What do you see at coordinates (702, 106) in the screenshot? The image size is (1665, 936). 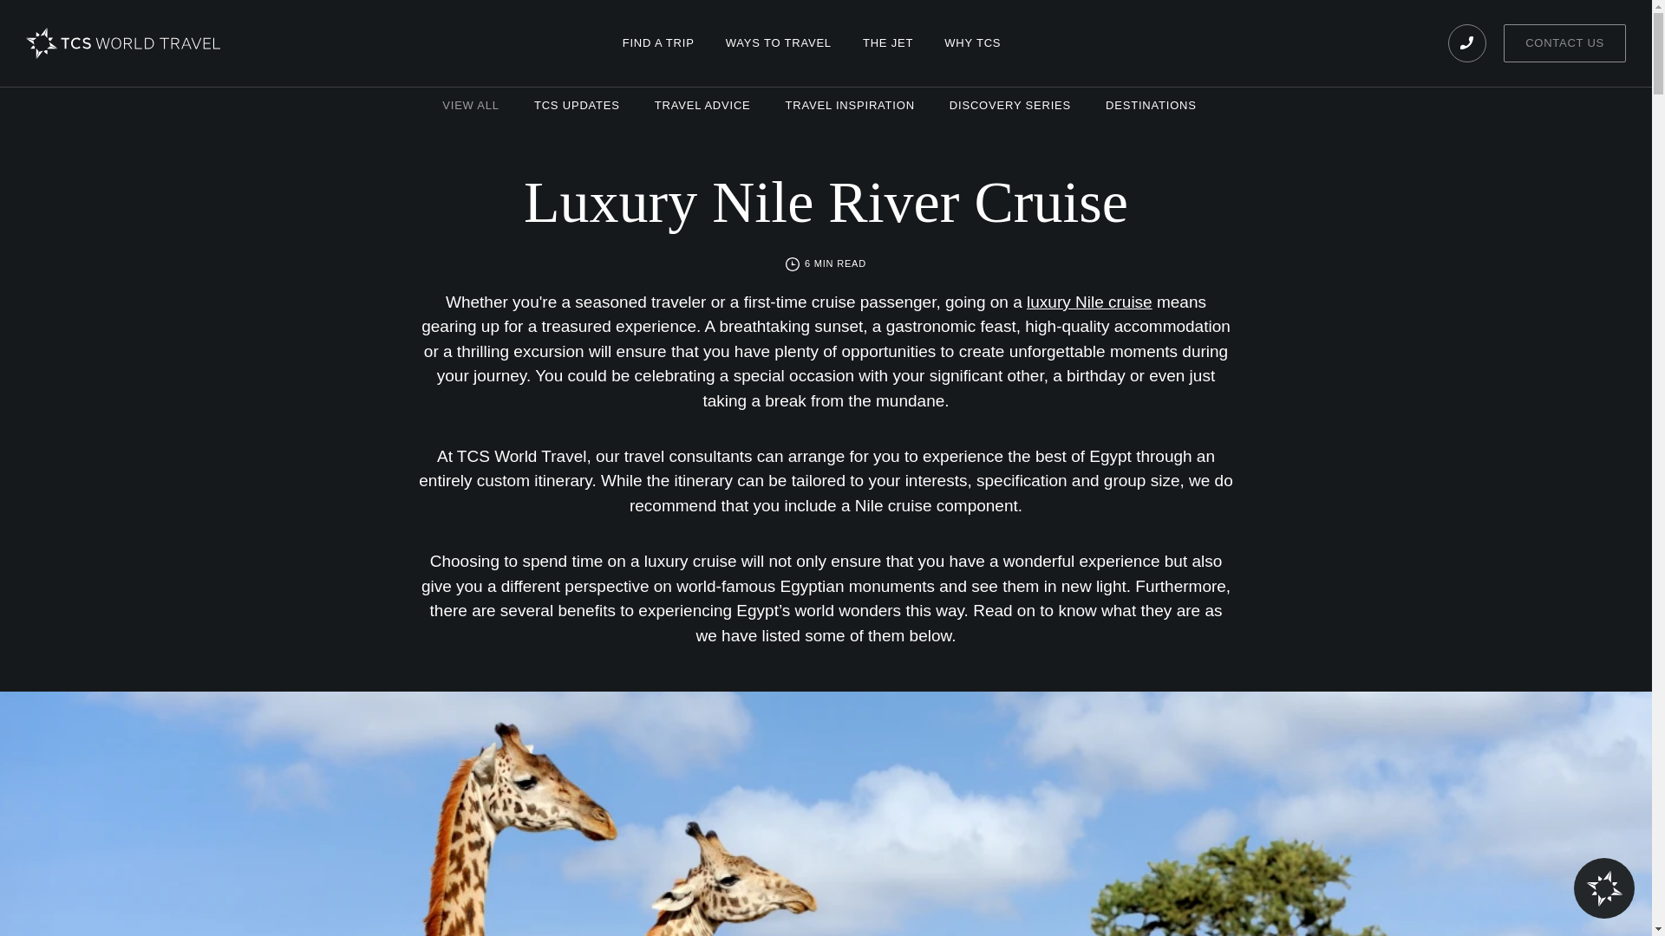 I see `TRAVEL ADVICE` at bounding box center [702, 106].